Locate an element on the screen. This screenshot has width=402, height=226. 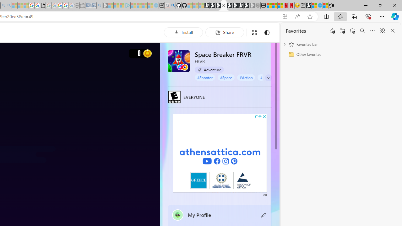
Microsoft account | Privacy - Sleeping is located at coordinates (122, 6).